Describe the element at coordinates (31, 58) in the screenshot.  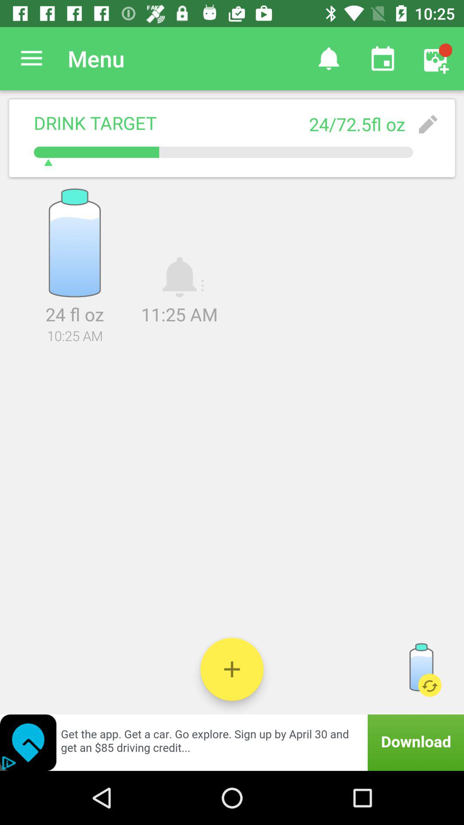
I see `press icon above the drink target` at that location.